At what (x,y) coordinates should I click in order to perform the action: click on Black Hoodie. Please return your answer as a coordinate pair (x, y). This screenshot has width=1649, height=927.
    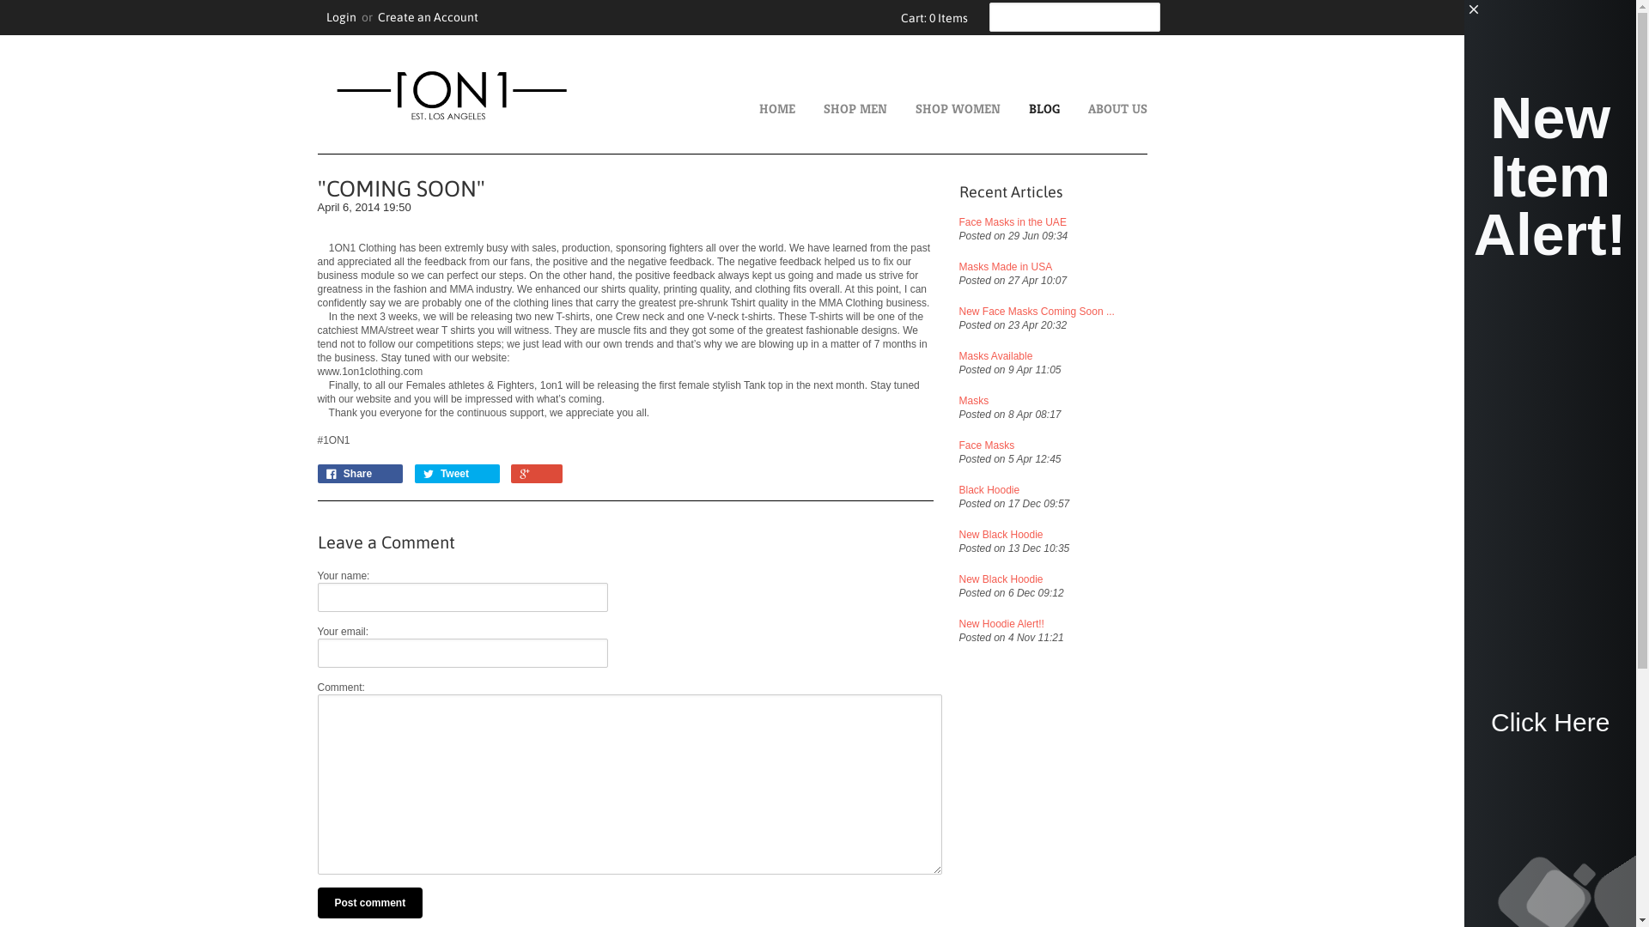
    Looking at the image, I should click on (1094, 490).